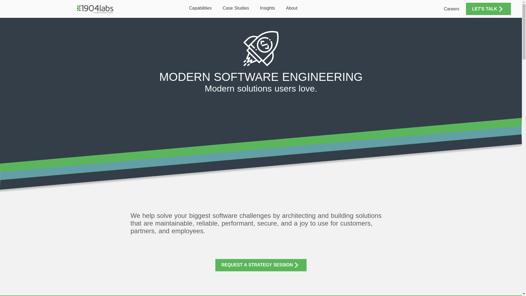 This screenshot has height=296, width=526. I want to click on Careers, so click(451, 9).